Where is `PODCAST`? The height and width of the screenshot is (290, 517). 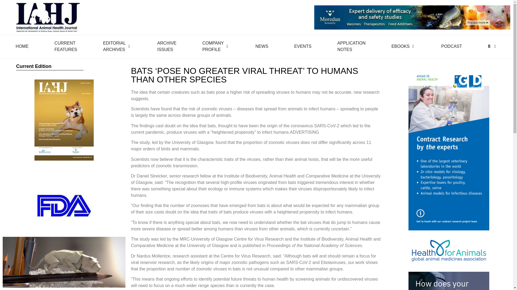 PODCAST is located at coordinates (166, 46).